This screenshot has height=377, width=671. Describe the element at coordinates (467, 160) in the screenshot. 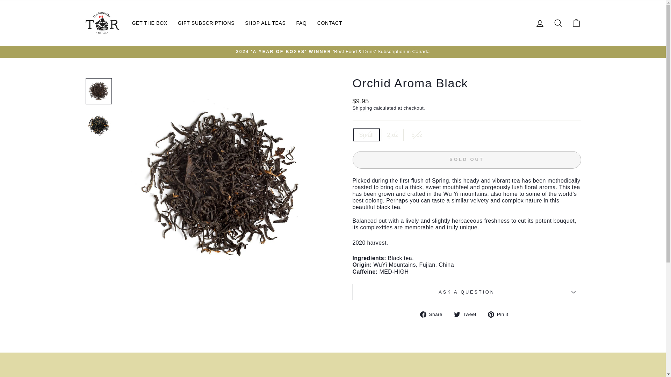

I see `SOLD OUT` at that location.